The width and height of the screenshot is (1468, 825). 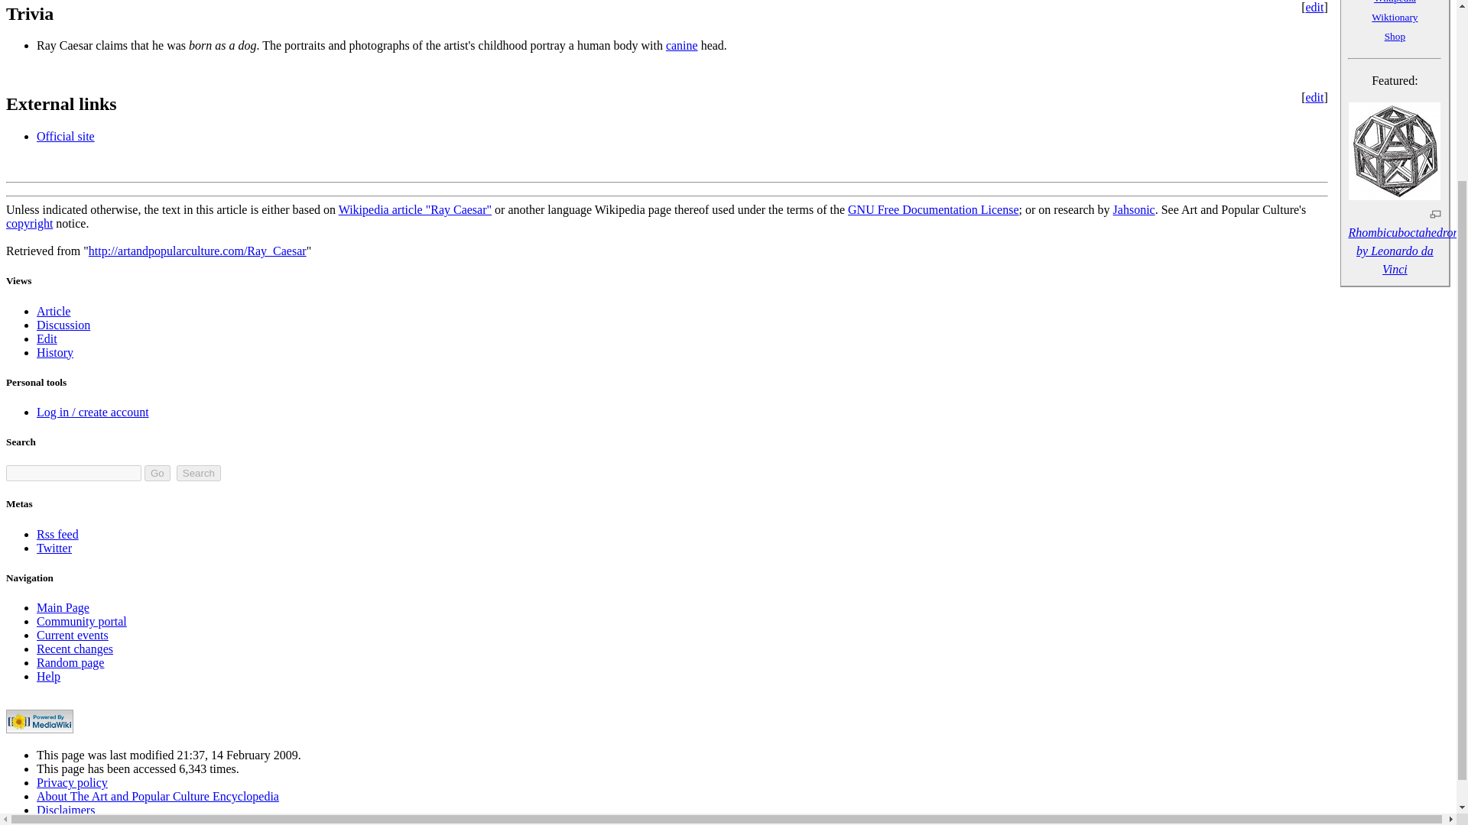 What do you see at coordinates (415, 209) in the screenshot?
I see `Wikipedia article "Ray Caesar"` at bounding box center [415, 209].